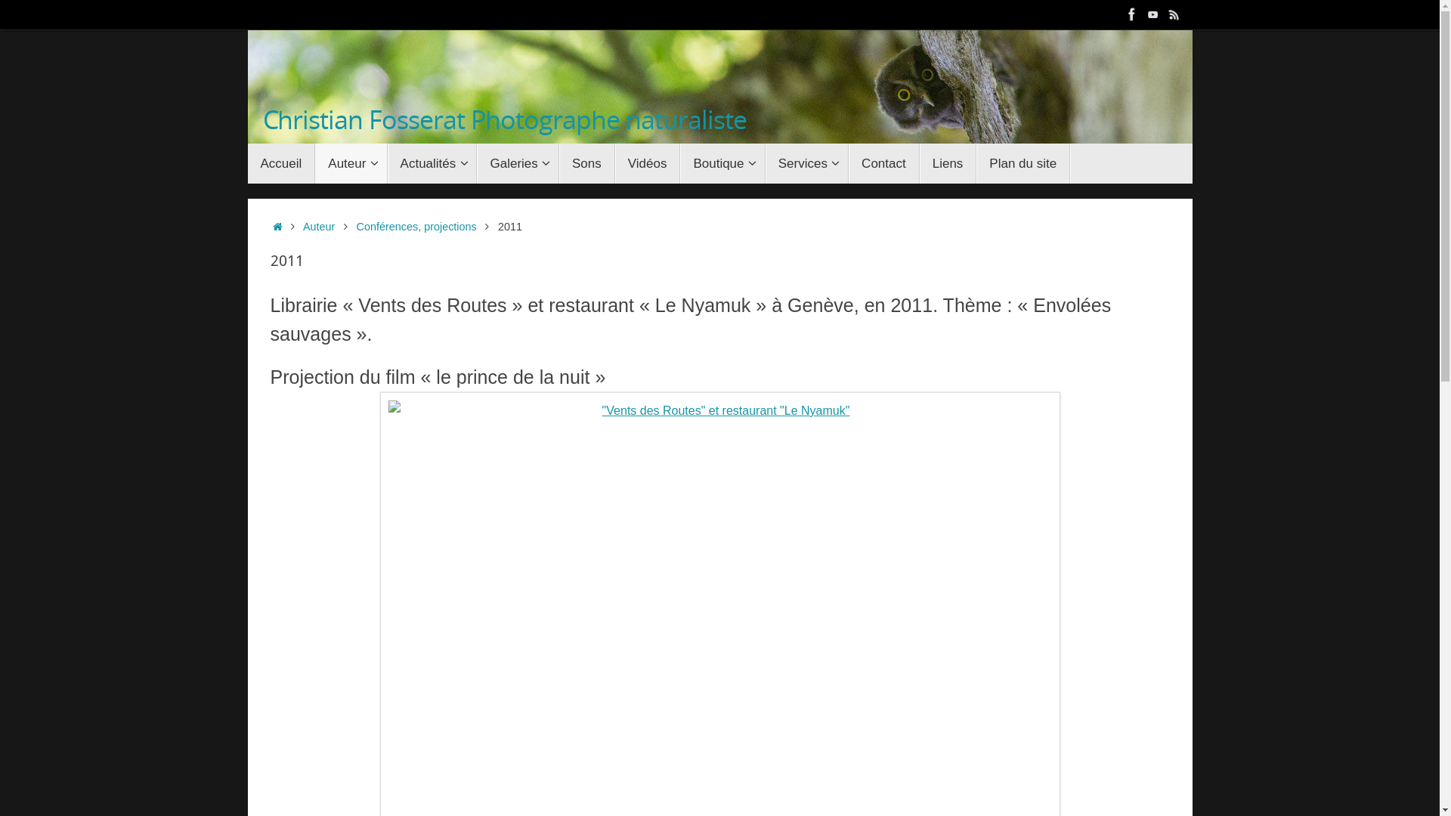  Describe the element at coordinates (884, 163) in the screenshot. I see `Contact` at that location.